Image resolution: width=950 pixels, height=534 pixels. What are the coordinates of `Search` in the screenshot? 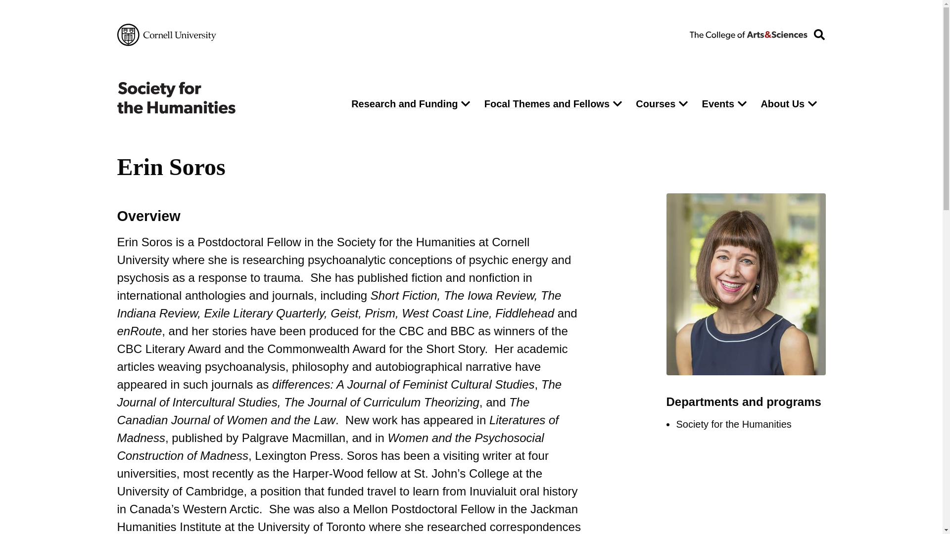 It's located at (636, 131).